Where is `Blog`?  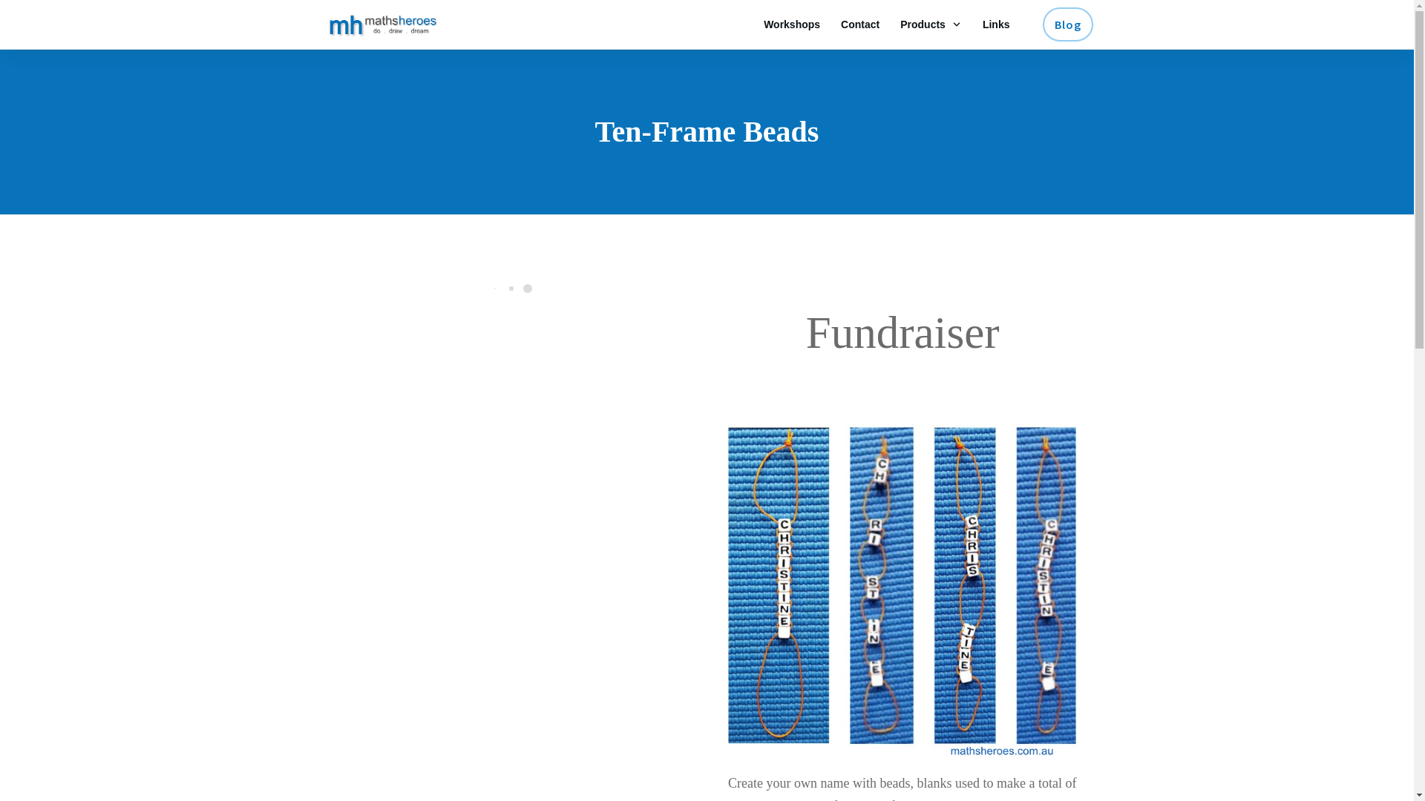
Blog is located at coordinates (1067, 24).